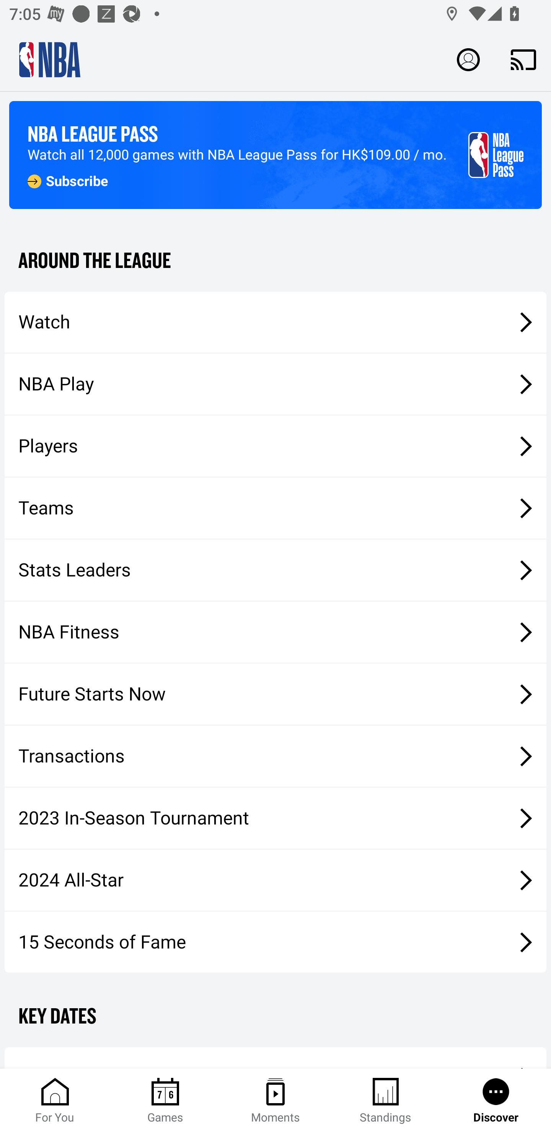 Image resolution: width=551 pixels, height=1133 pixels. Describe the element at coordinates (275, 942) in the screenshot. I see `15 Seconds of Fame` at that location.